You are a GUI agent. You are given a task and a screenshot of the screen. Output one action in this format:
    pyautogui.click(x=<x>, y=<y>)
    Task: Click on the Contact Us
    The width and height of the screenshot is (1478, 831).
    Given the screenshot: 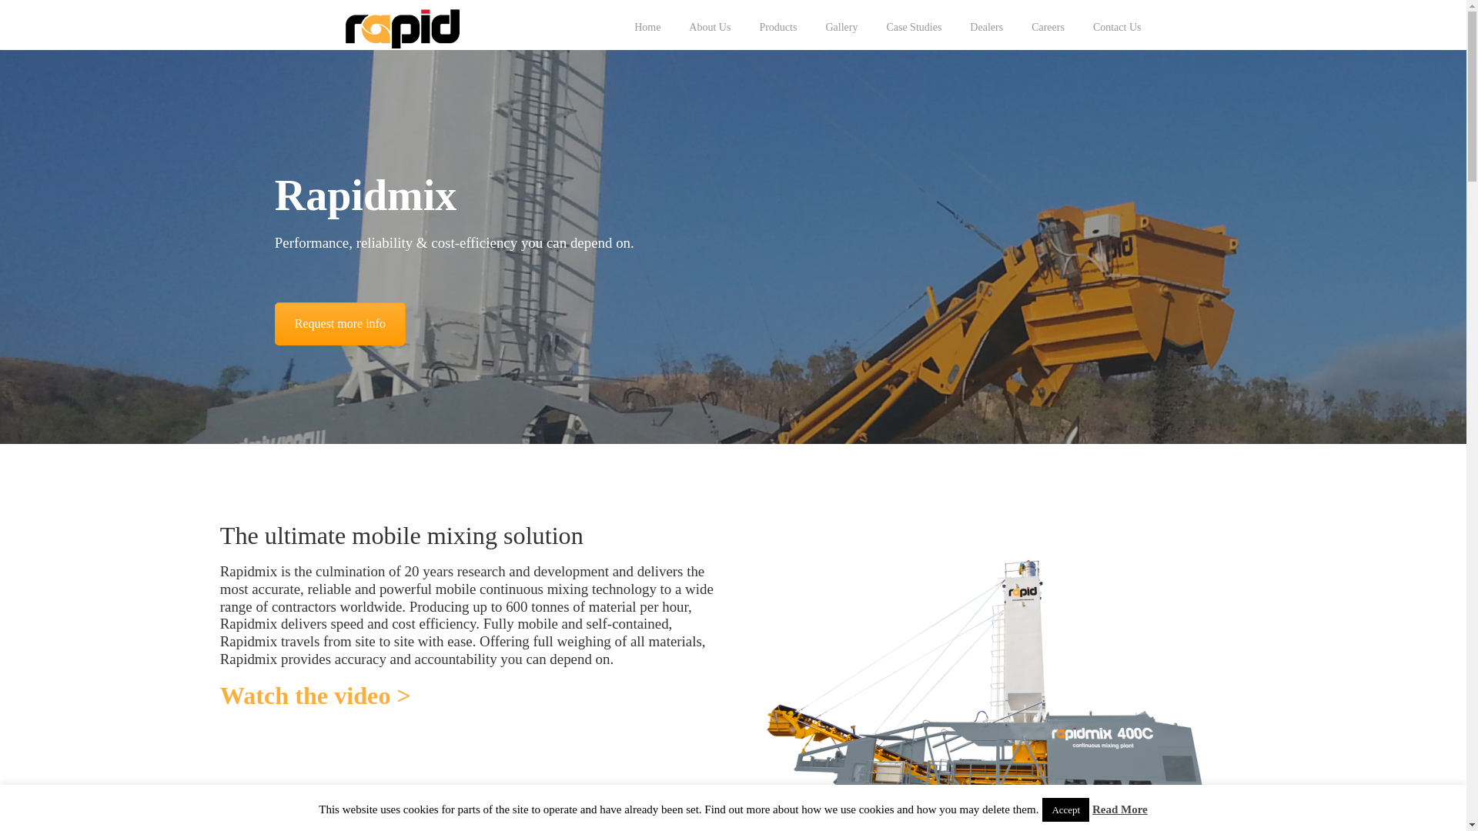 What is the action you would take?
    pyautogui.click(x=1117, y=28)
    